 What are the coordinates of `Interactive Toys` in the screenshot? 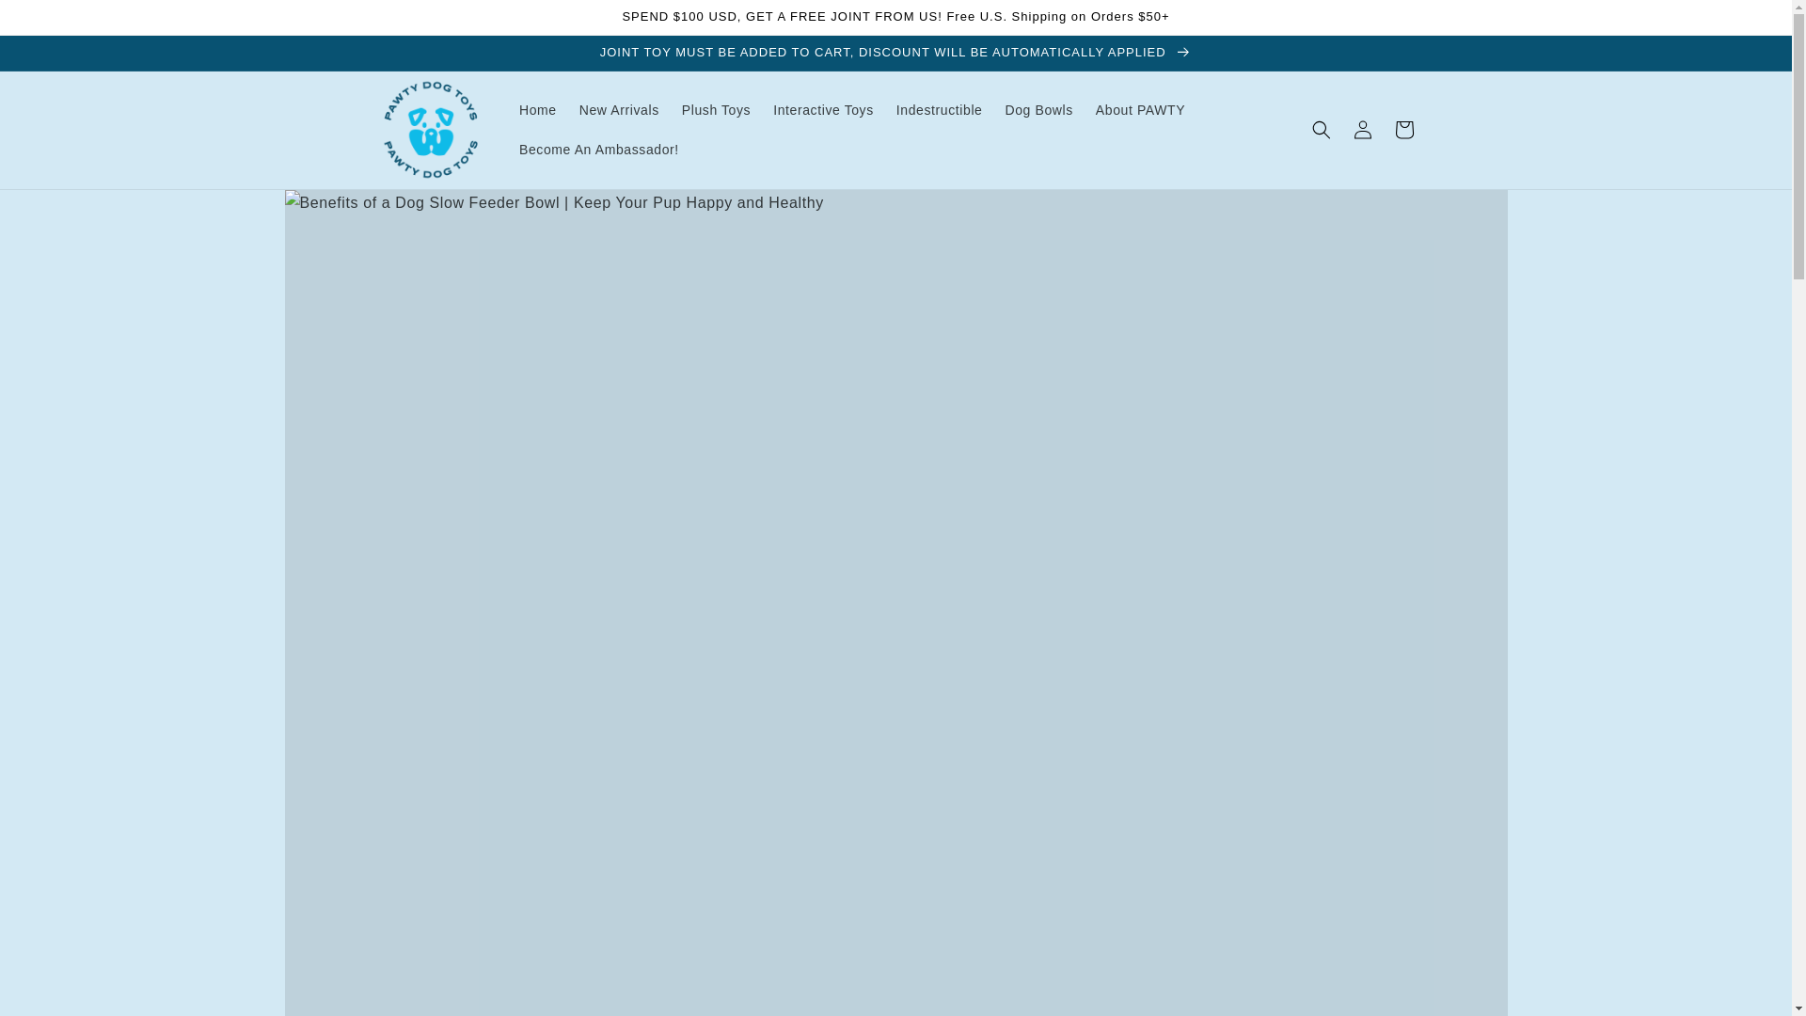 It's located at (823, 110).